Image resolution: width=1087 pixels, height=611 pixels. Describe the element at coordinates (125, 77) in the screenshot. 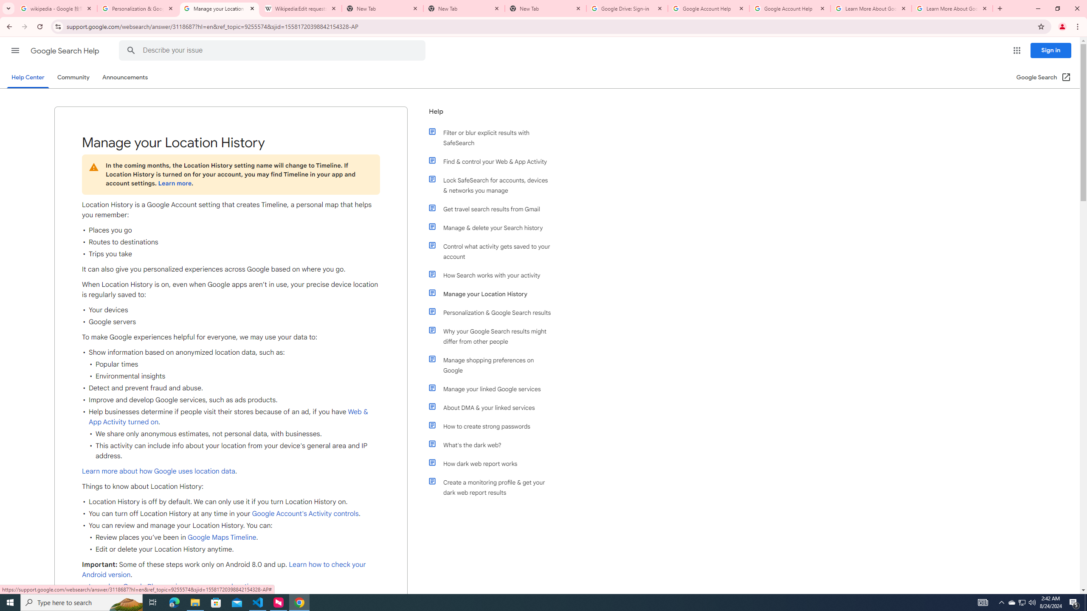

I see `Announcements` at that location.